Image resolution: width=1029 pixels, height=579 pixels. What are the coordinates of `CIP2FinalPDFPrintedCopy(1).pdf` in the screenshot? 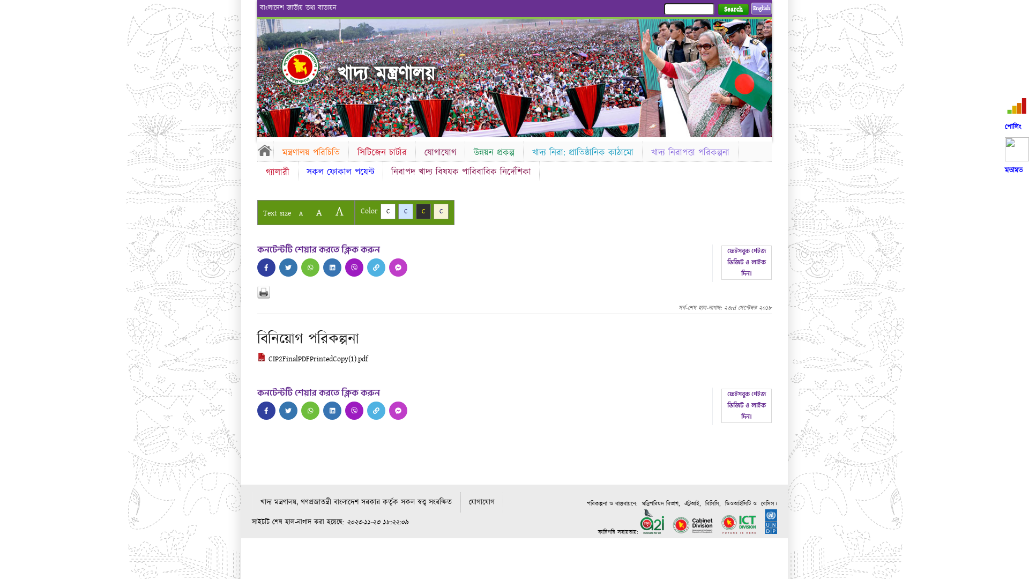 It's located at (312, 359).